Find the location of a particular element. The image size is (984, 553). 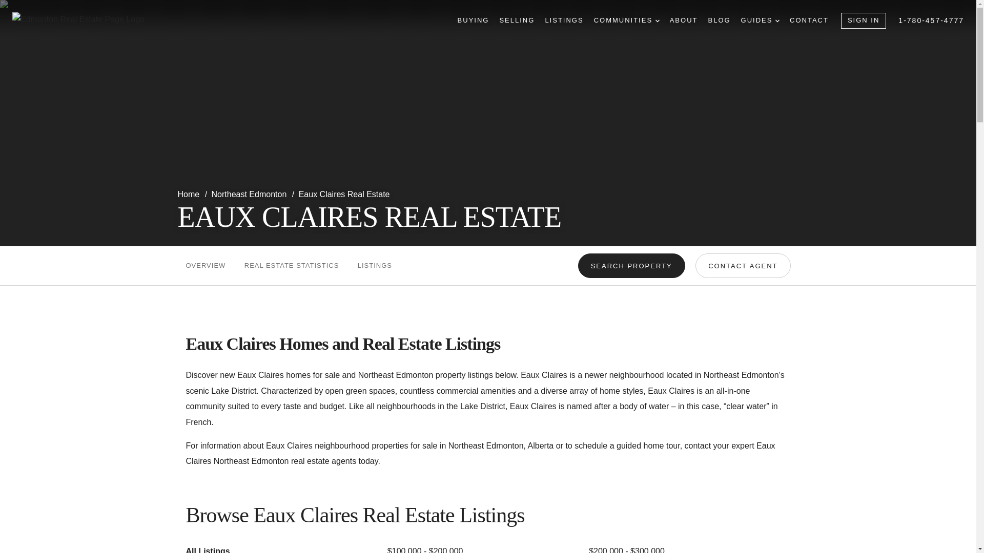

BUYING is located at coordinates (473, 20).